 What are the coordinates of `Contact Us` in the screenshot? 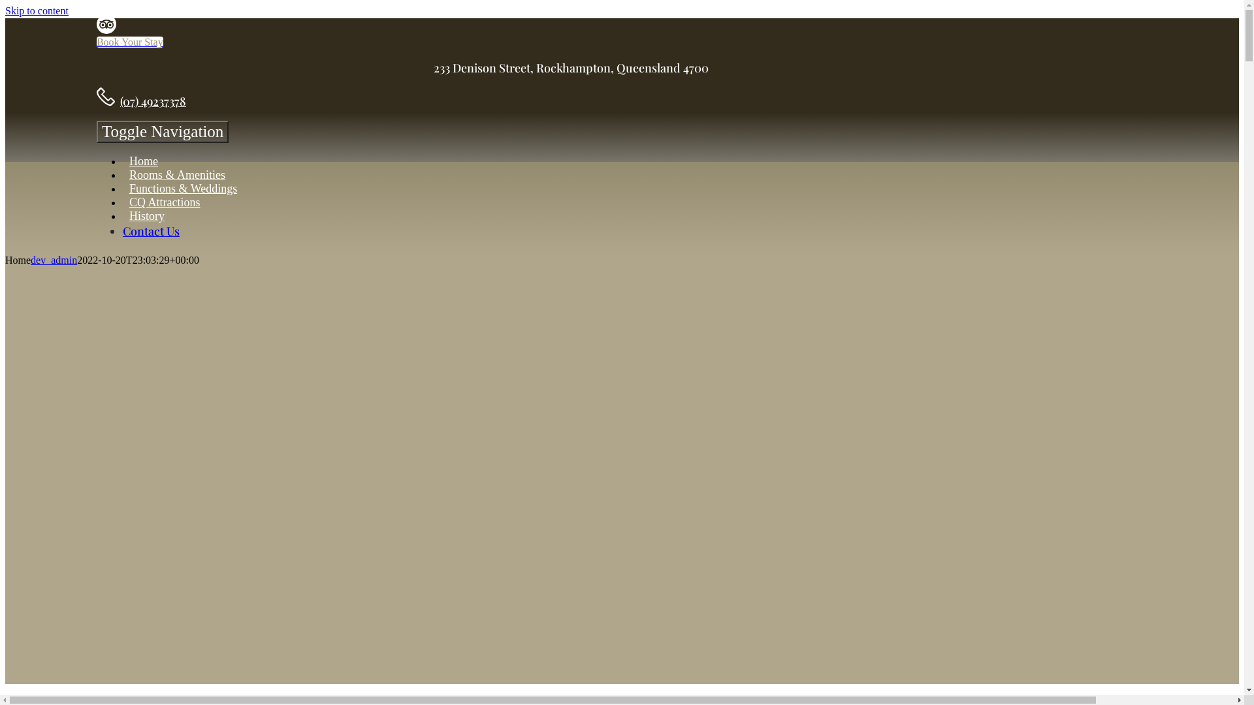 It's located at (152, 231).